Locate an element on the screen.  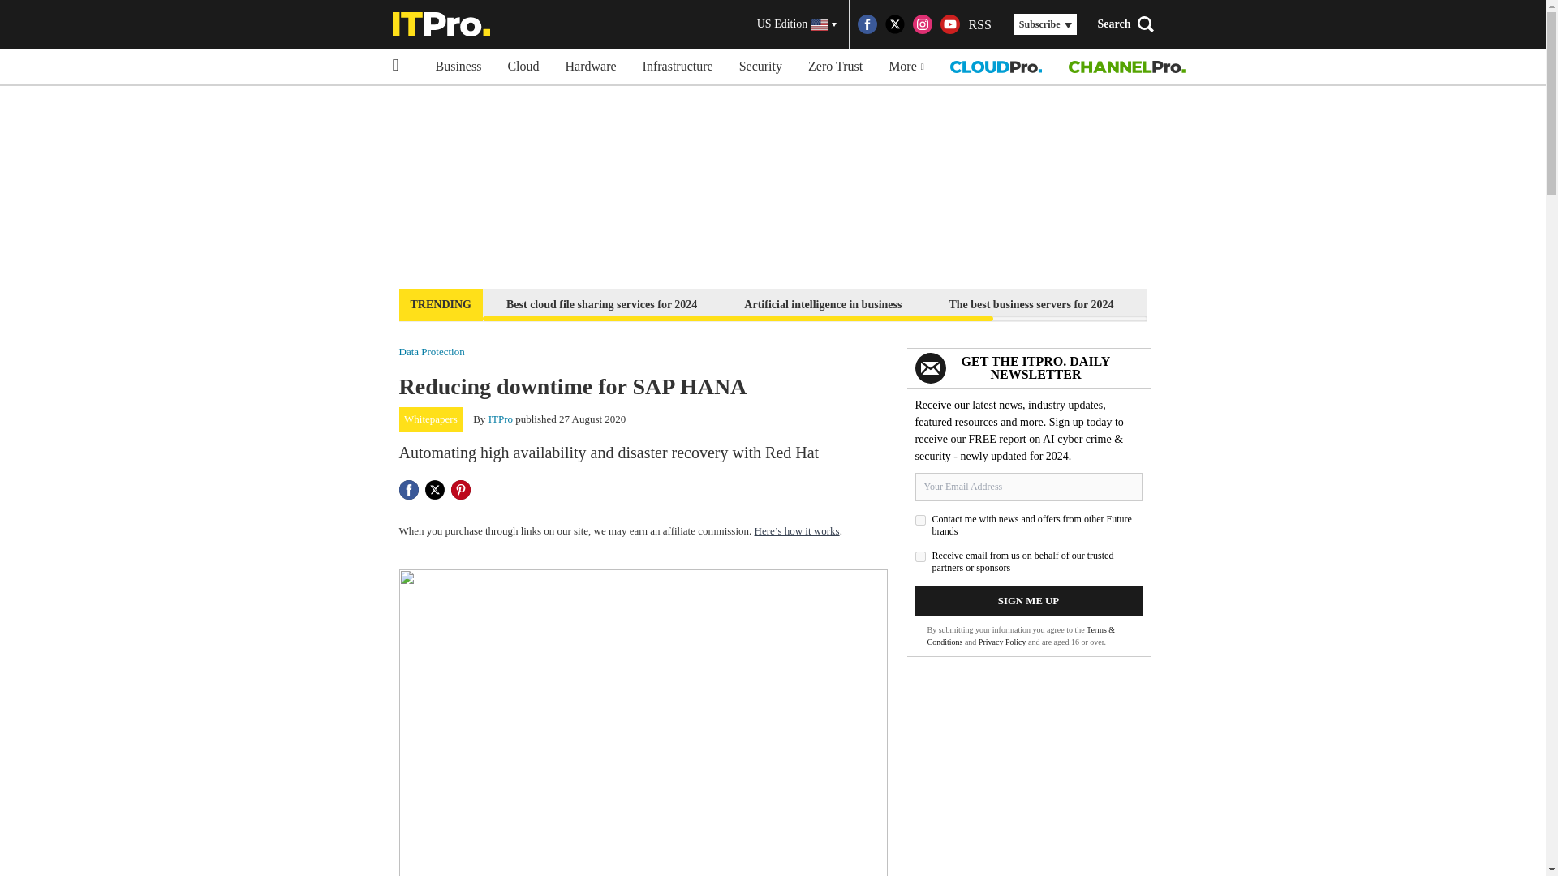
ITPro is located at coordinates (500, 419).